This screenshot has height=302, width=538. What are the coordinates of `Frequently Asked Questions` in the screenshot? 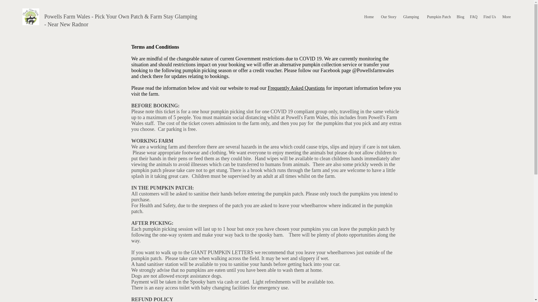 It's located at (296, 88).